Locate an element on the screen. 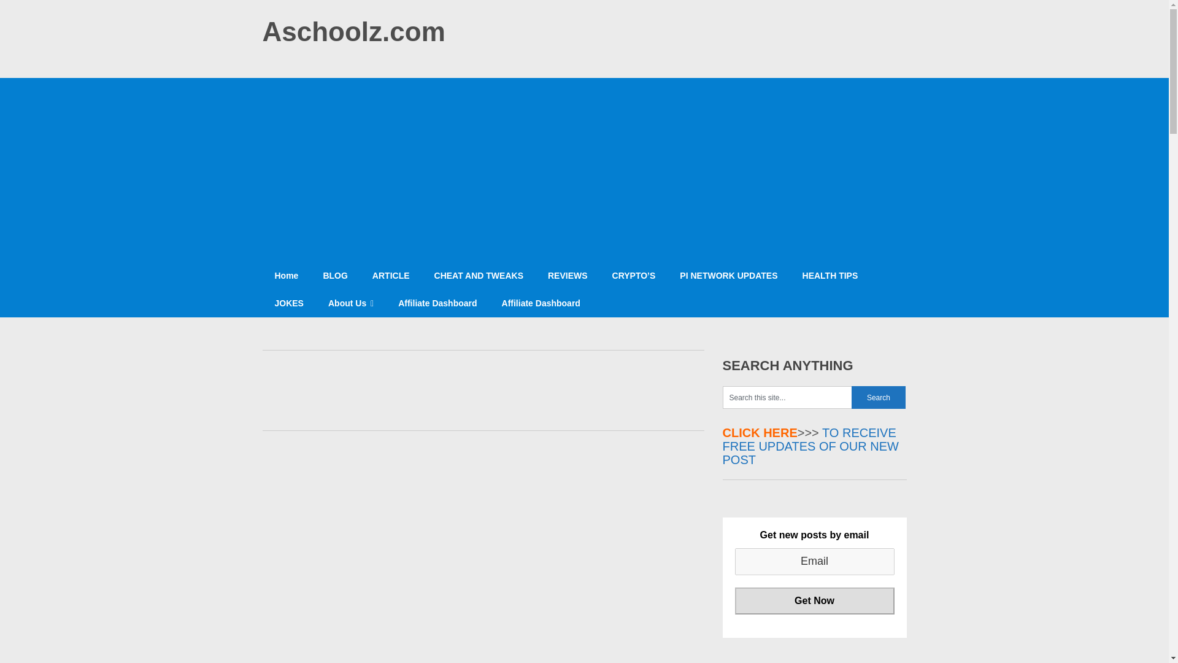  About Us is located at coordinates (351, 303).